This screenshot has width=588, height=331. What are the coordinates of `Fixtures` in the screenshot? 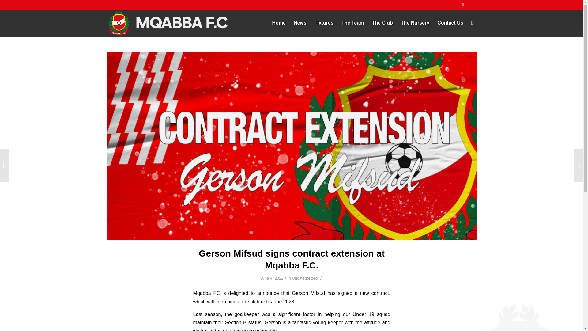 It's located at (324, 23).